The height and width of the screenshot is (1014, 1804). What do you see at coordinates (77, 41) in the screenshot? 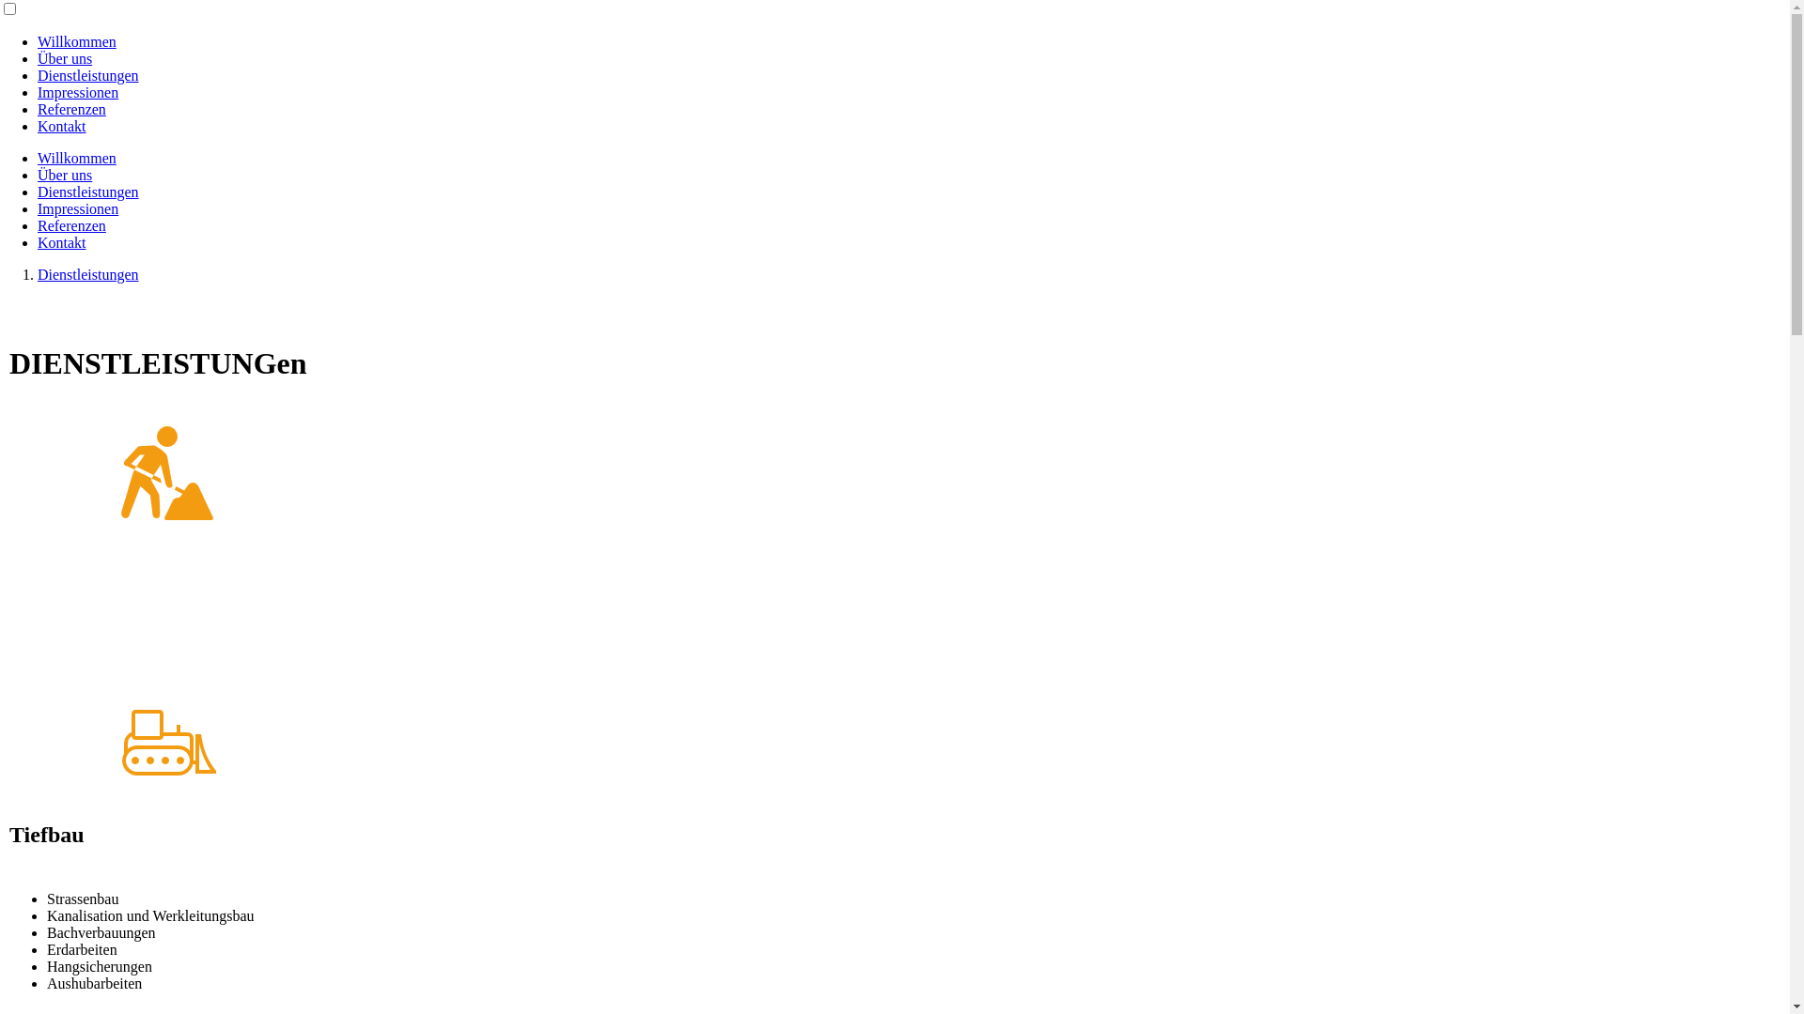
I see `Willkommen` at bounding box center [77, 41].